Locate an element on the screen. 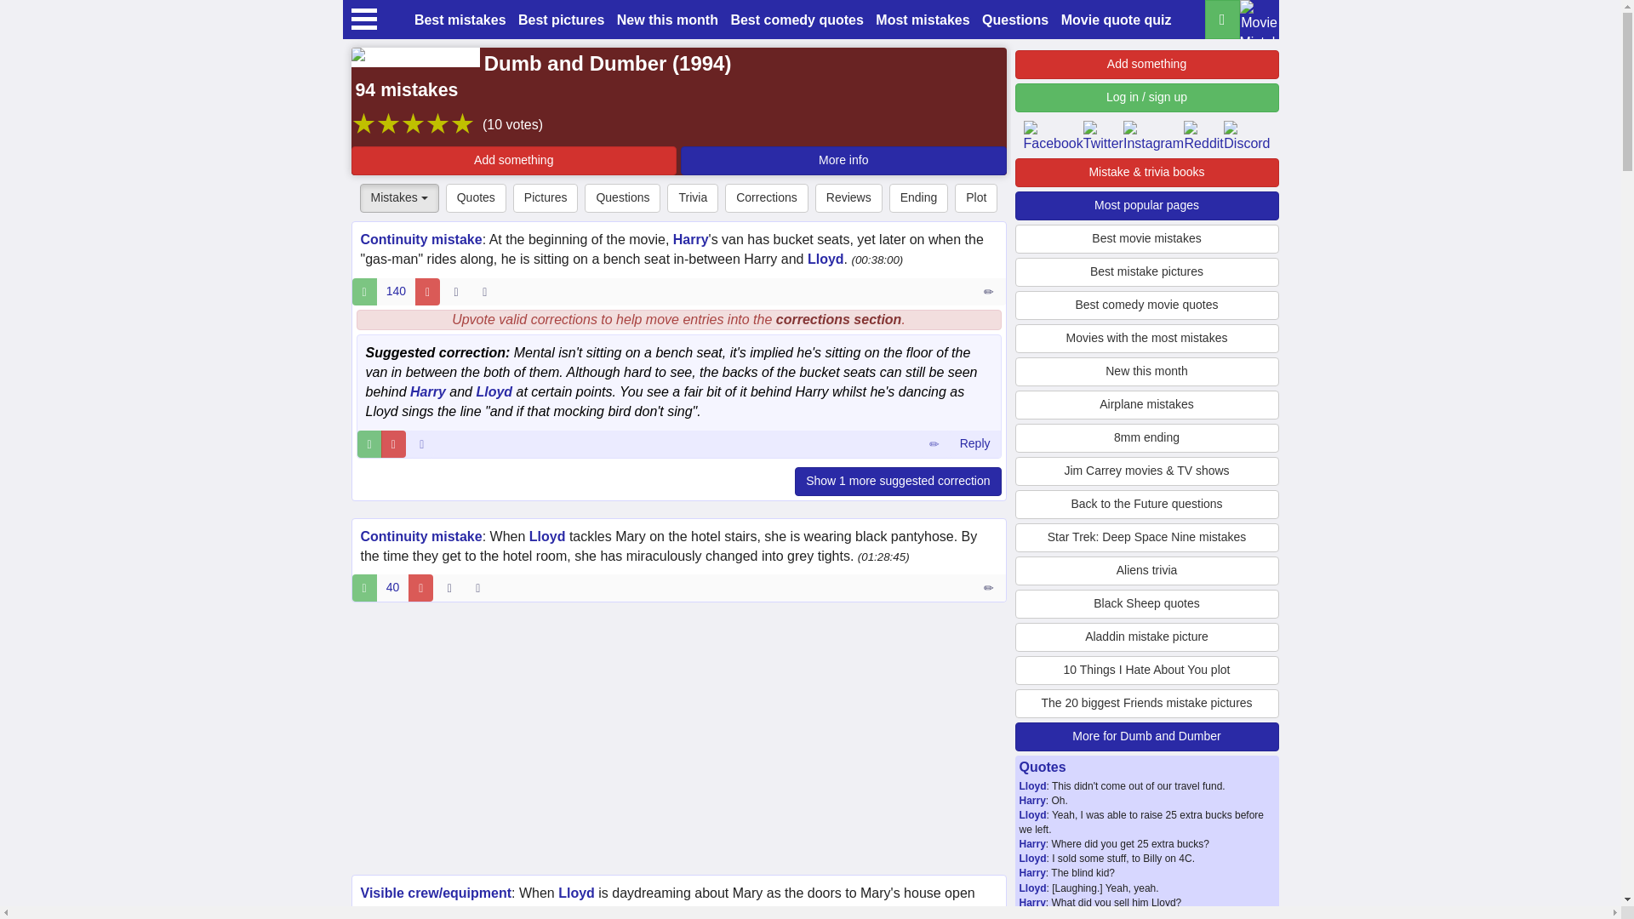 The width and height of the screenshot is (1634, 919). I like this is located at coordinates (369, 444).